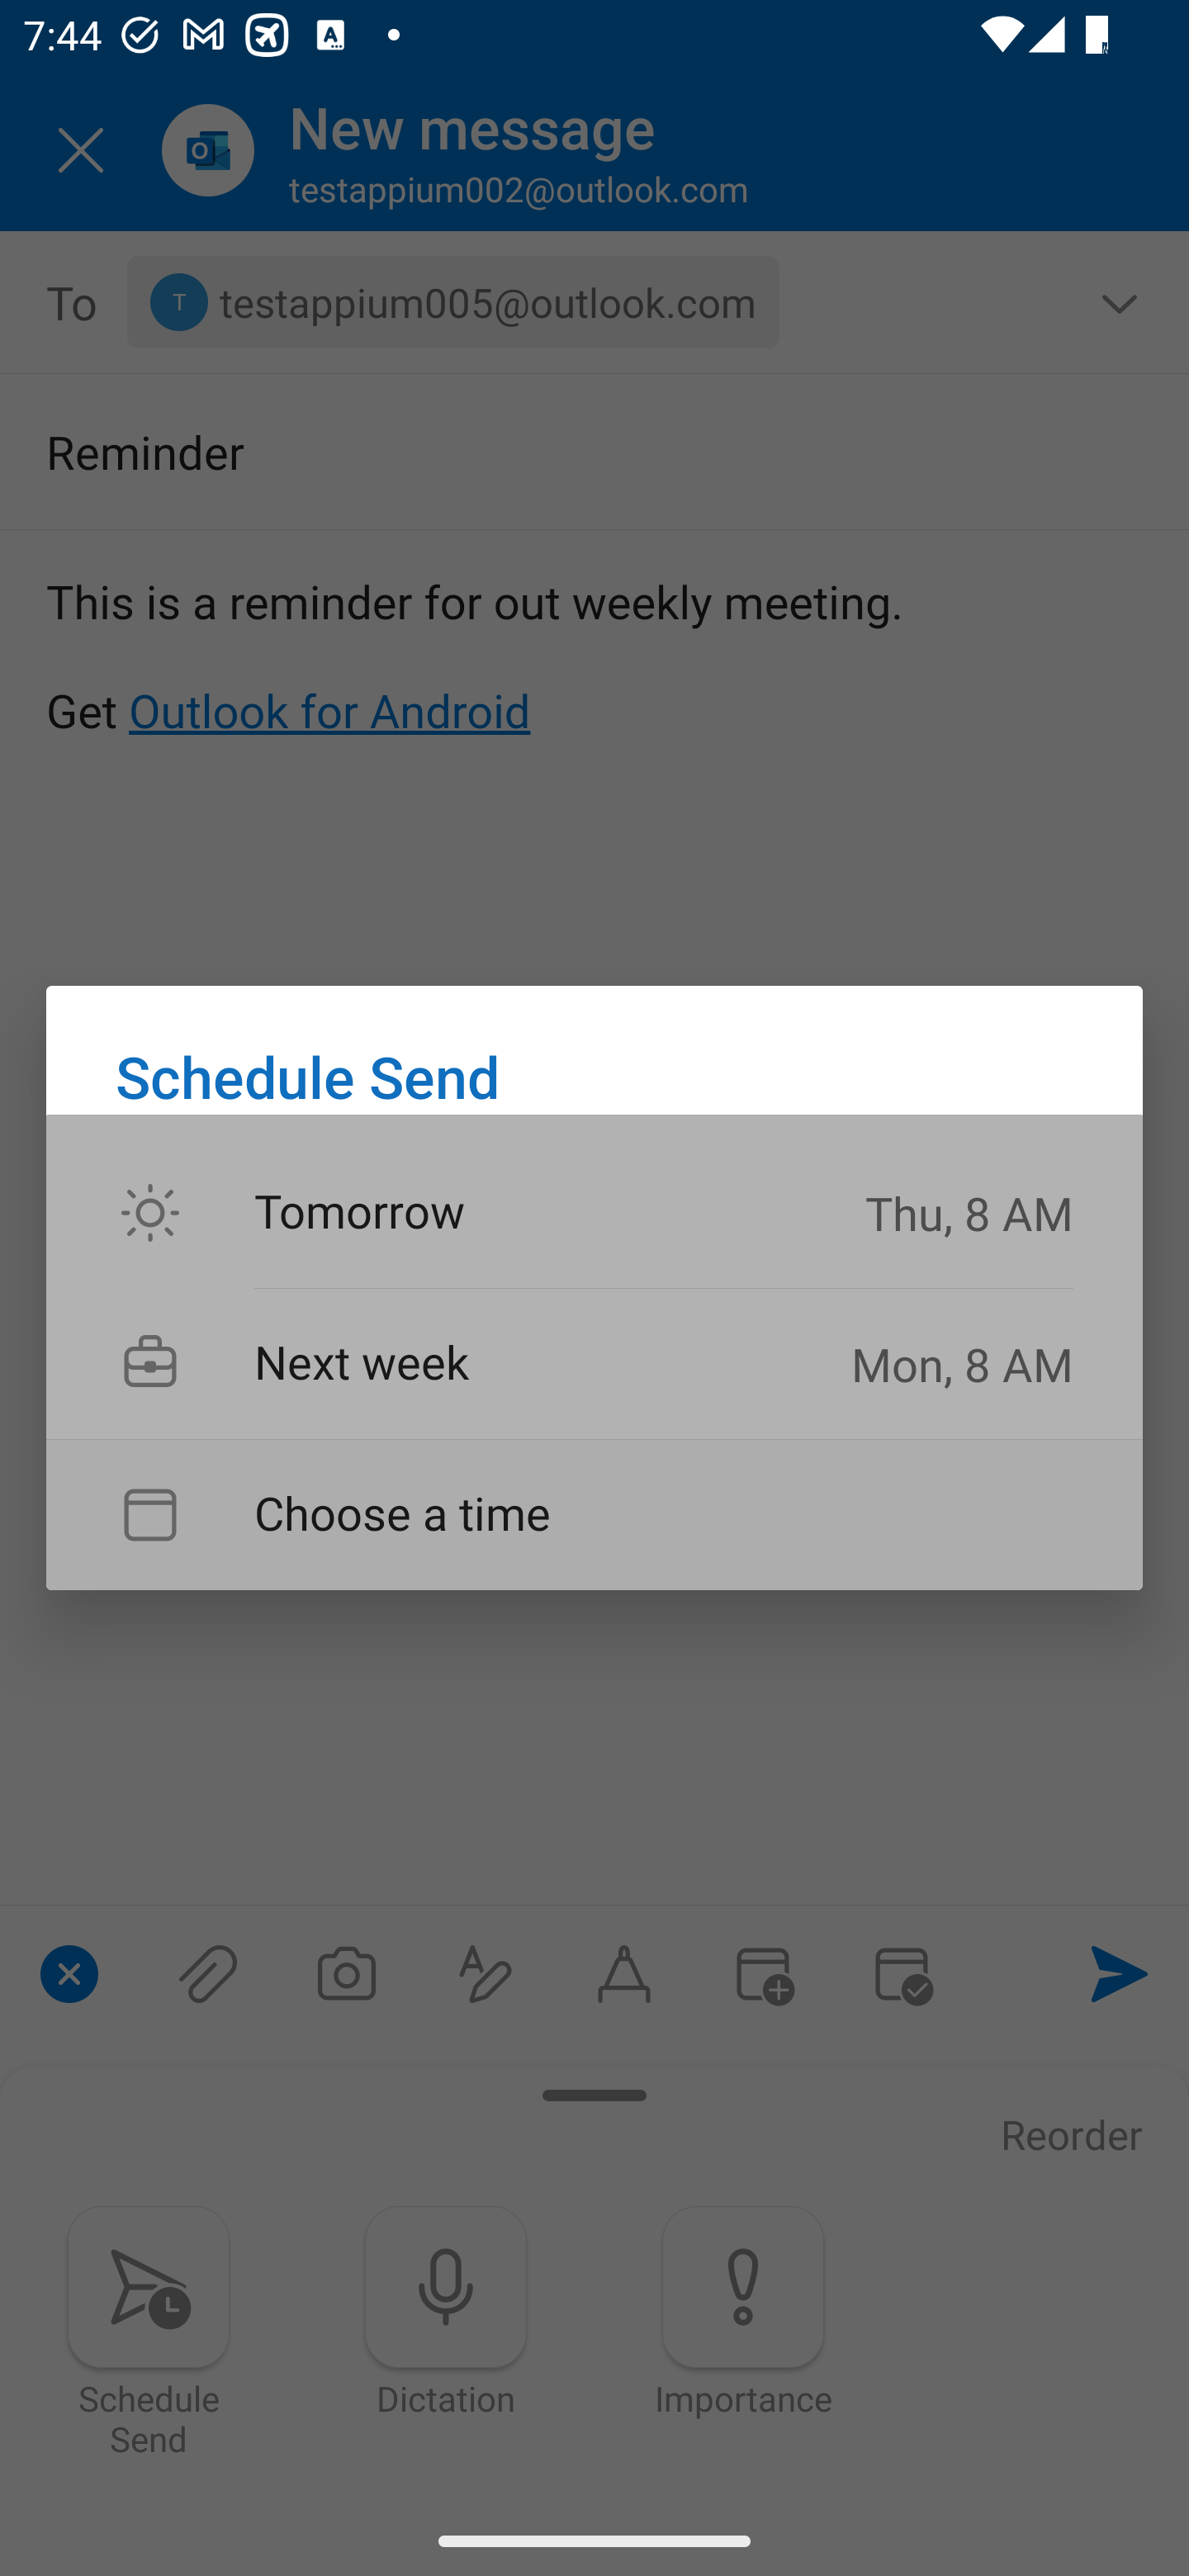 Image resolution: width=1189 pixels, height=2576 pixels. Describe the element at coordinates (594, 1214) in the screenshot. I see `Option 1 Tomorrow Thu, 8 AM` at that location.